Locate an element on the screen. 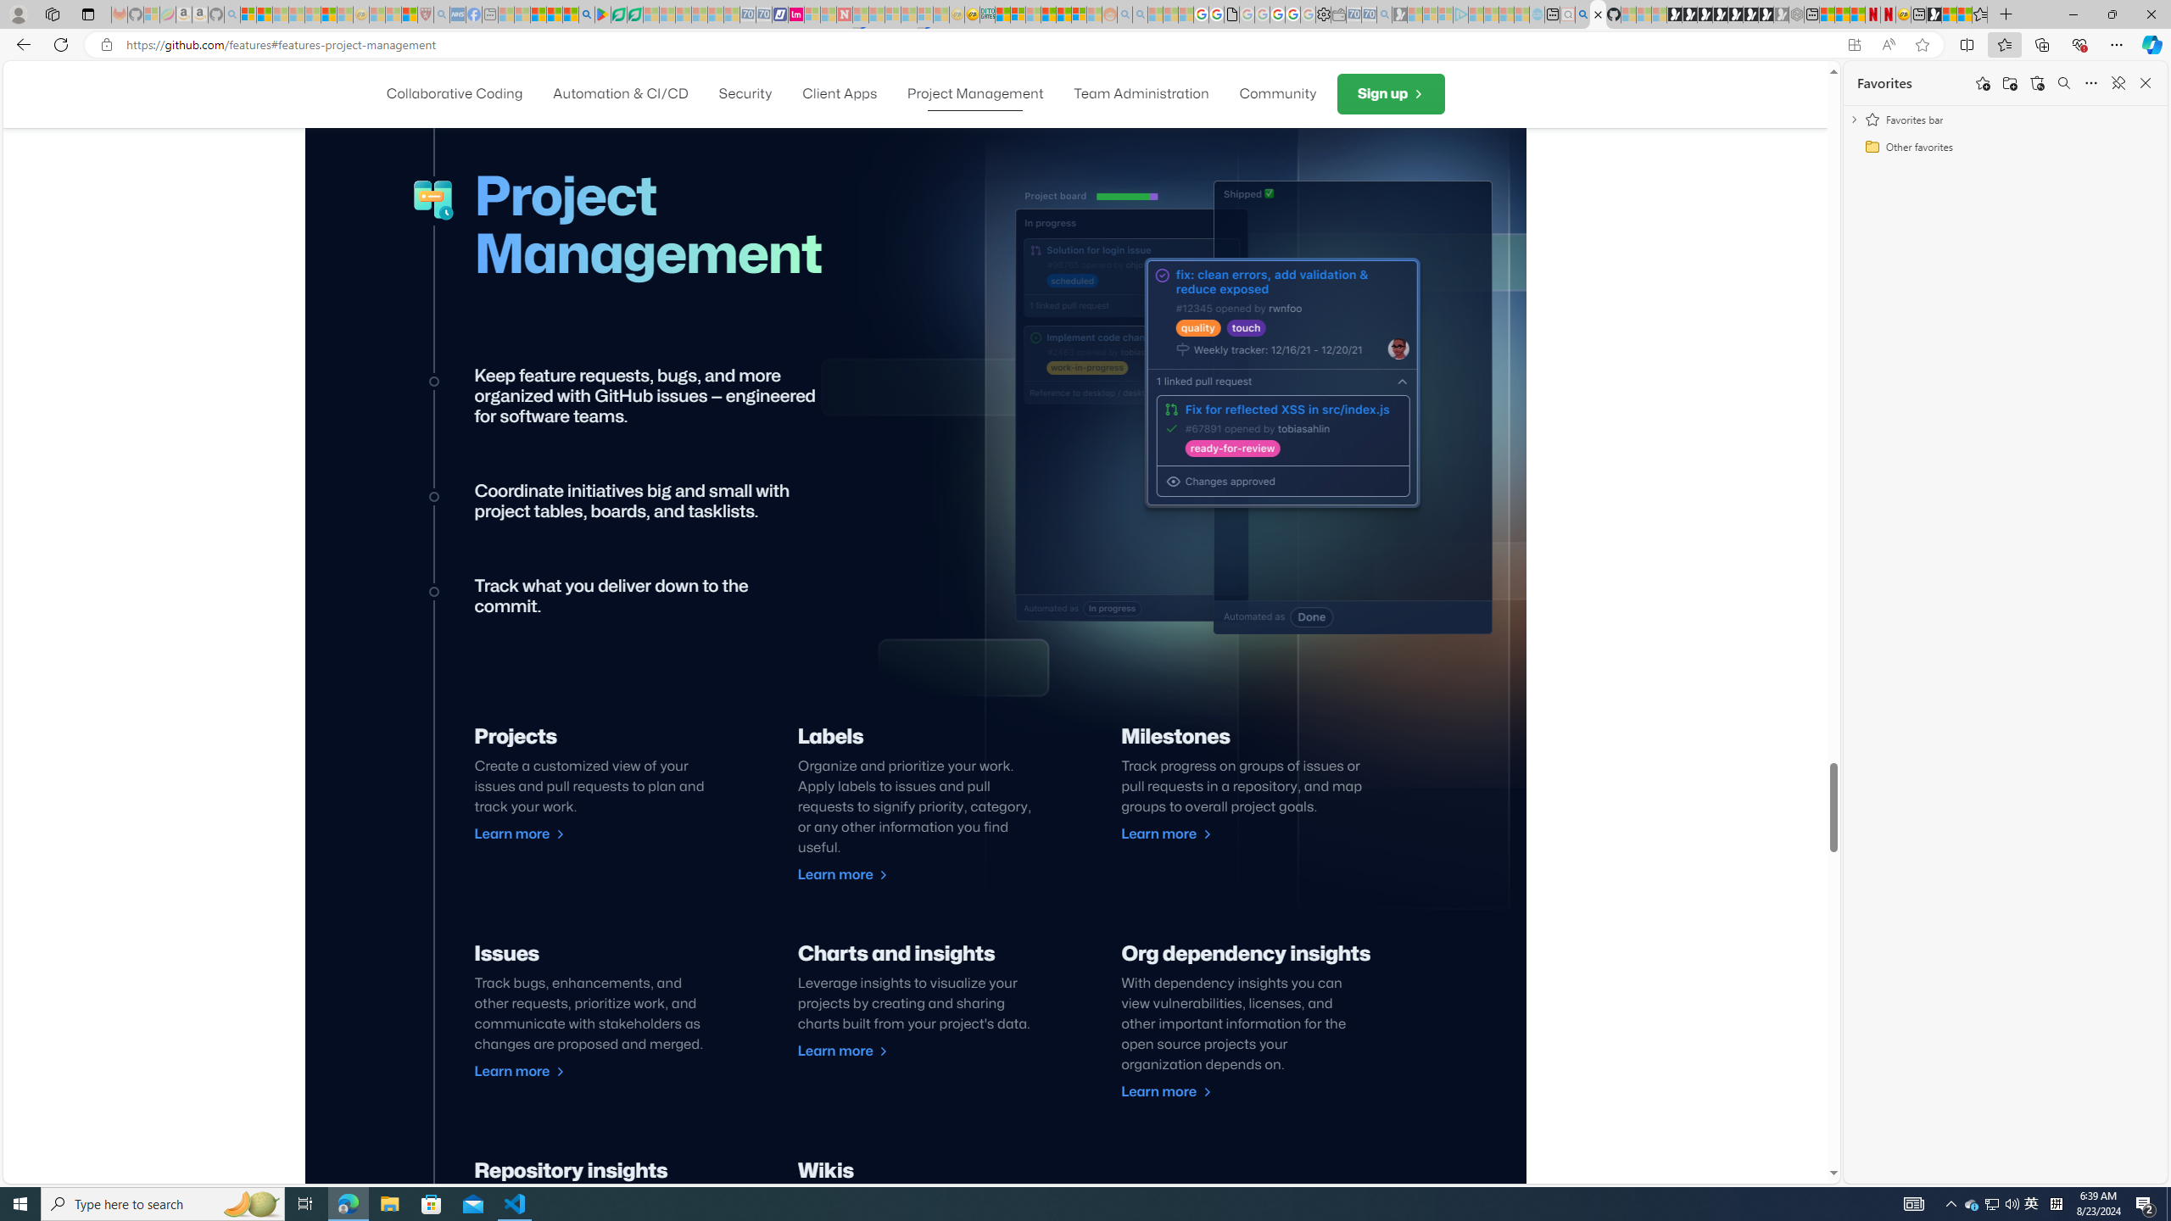  Cheap Hotels - Save70.com - Sleeping is located at coordinates (764, 14).